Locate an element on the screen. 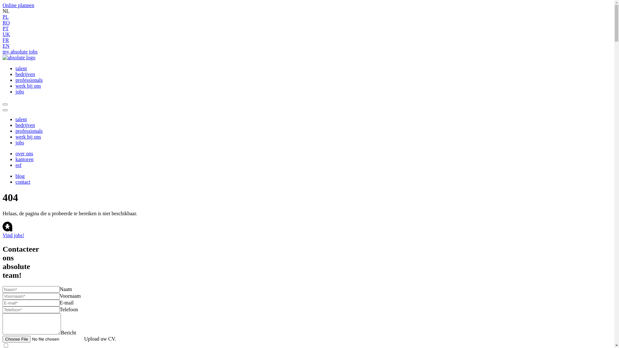 This screenshot has height=348, width=619. my absolute jobs is located at coordinates (20, 52).